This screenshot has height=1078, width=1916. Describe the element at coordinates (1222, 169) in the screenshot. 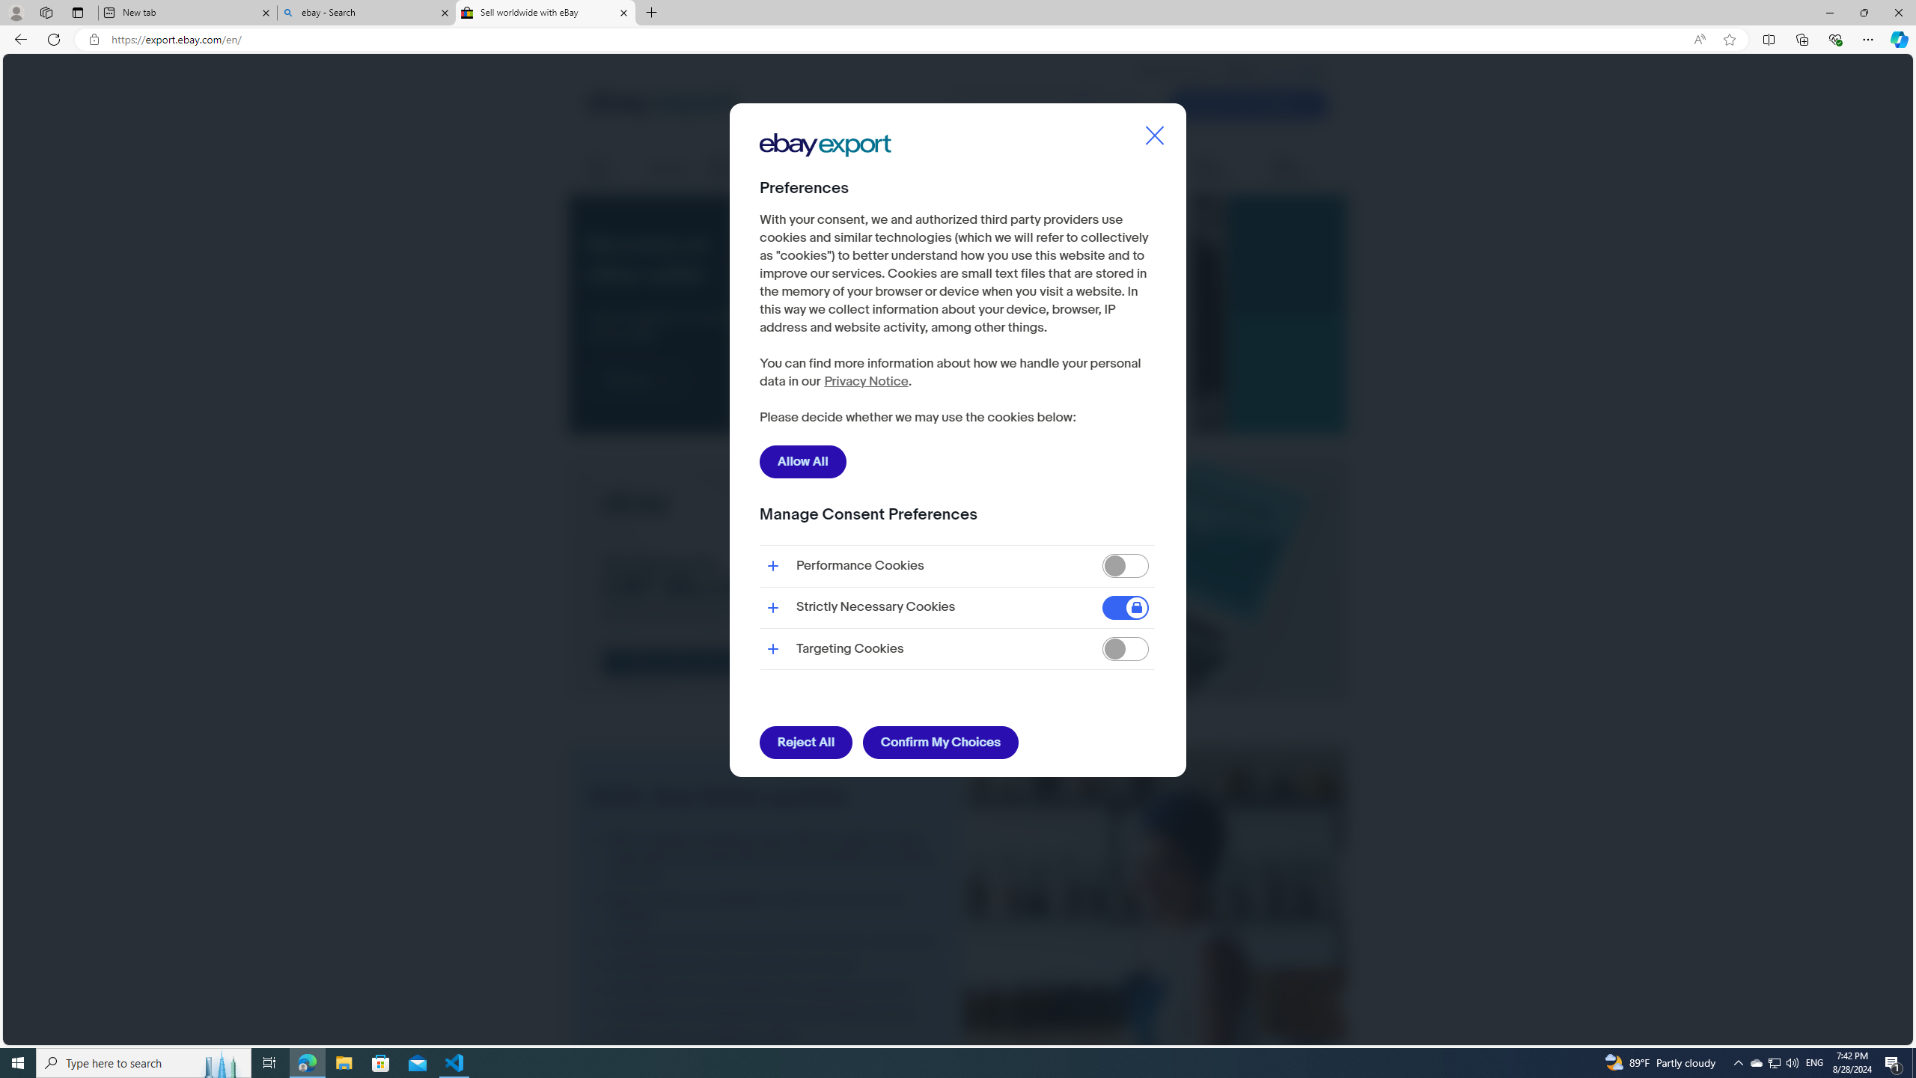

I see `Seller updates` at that location.